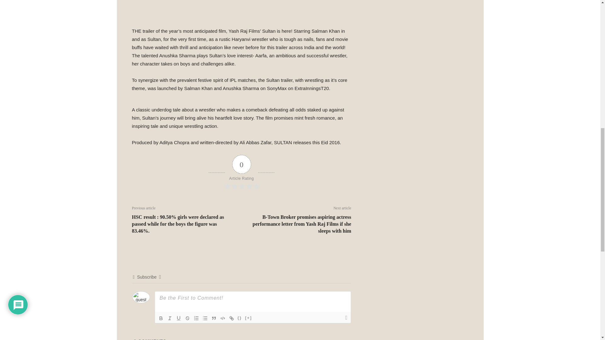 This screenshot has height=340, width=605. What do you see at coordinates (178, 318) in the screenshot?
I see `Underline` at bounding box center [178, 318].